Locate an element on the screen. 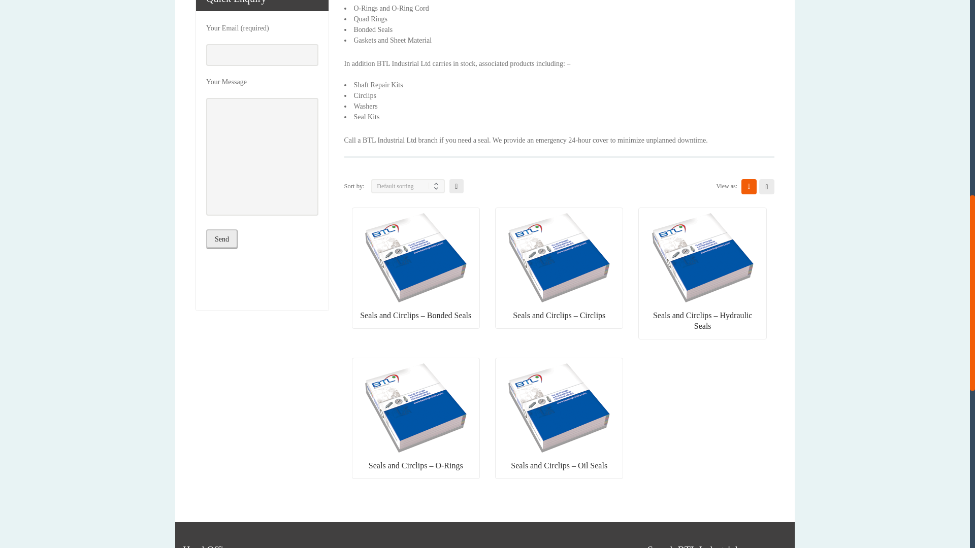  Switch to grid view is located at coordinates (749, 187).